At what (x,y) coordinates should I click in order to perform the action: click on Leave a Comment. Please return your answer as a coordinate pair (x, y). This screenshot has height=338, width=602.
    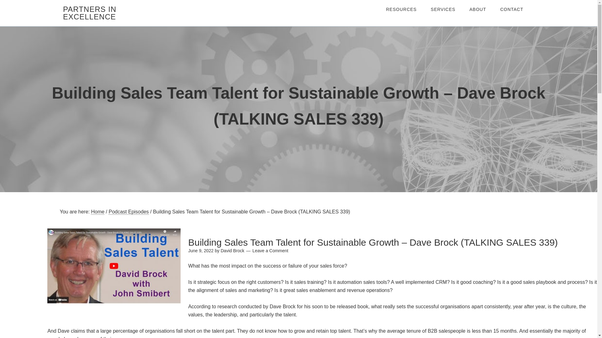
    Looking at the image, I should click on (270, 250).